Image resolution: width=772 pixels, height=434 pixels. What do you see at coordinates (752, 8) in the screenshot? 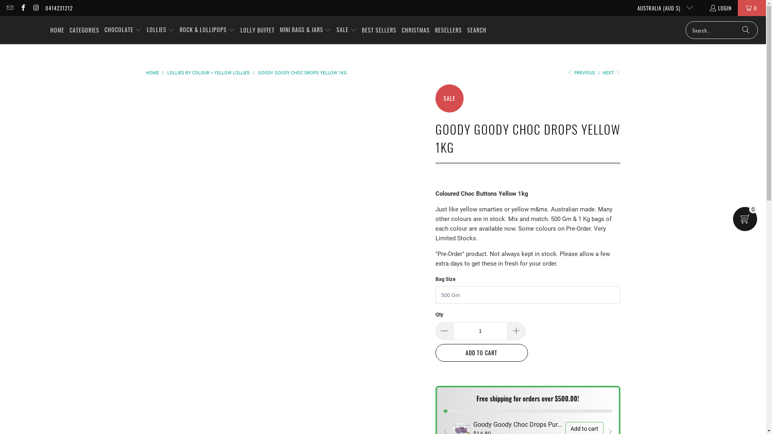
I see `0` at bounding box center [752, 8].